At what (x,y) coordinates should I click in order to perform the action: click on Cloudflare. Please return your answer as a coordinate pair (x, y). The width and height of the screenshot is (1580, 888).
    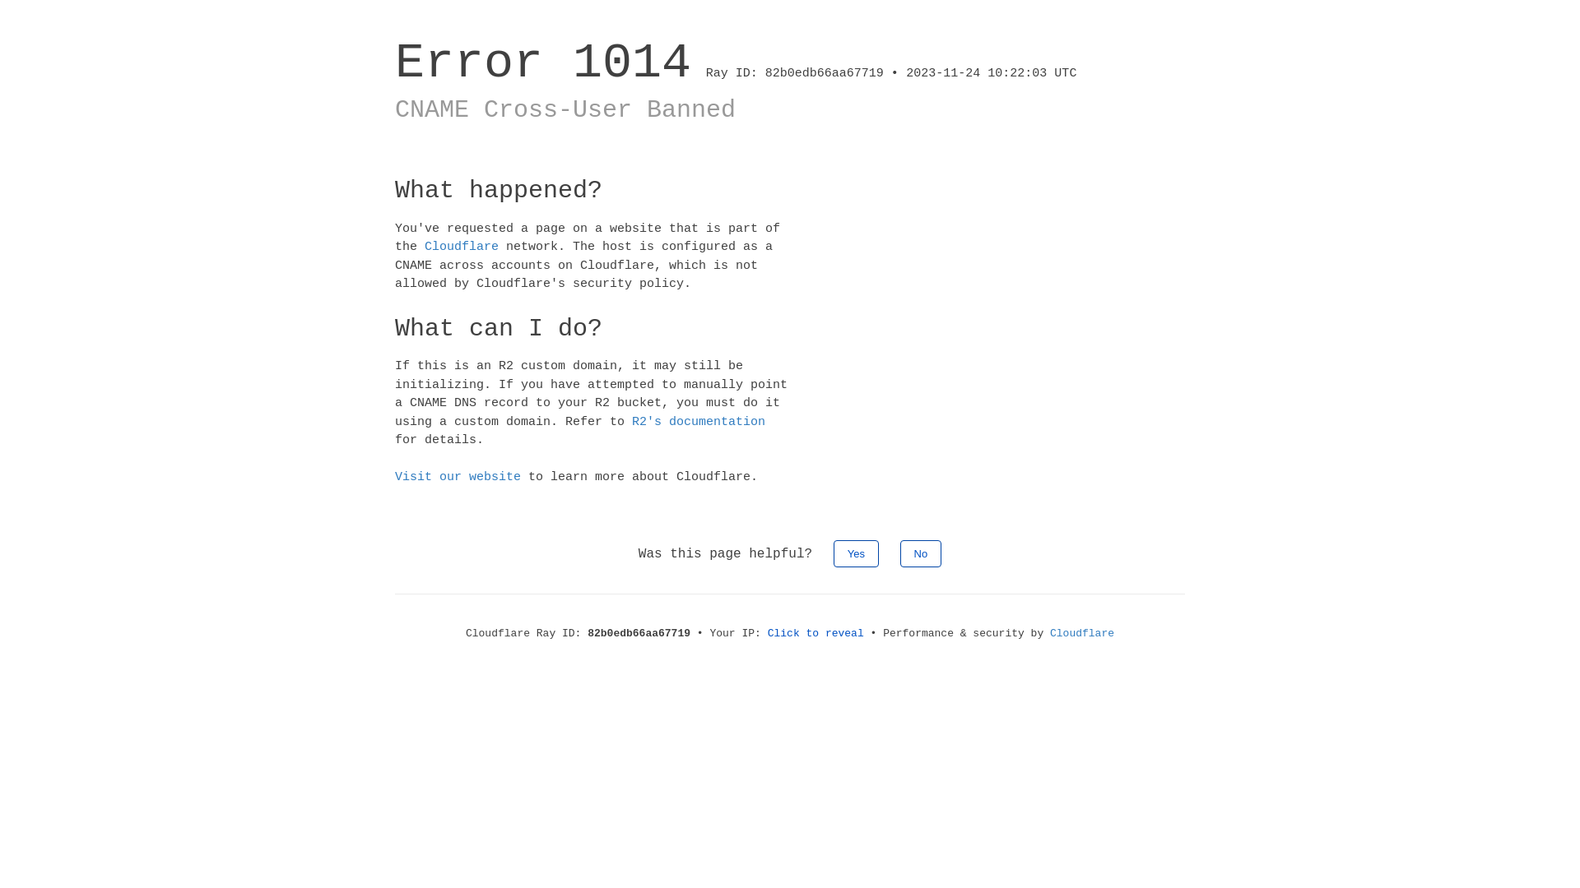
    Looking at the image, I should click on (462, 247).